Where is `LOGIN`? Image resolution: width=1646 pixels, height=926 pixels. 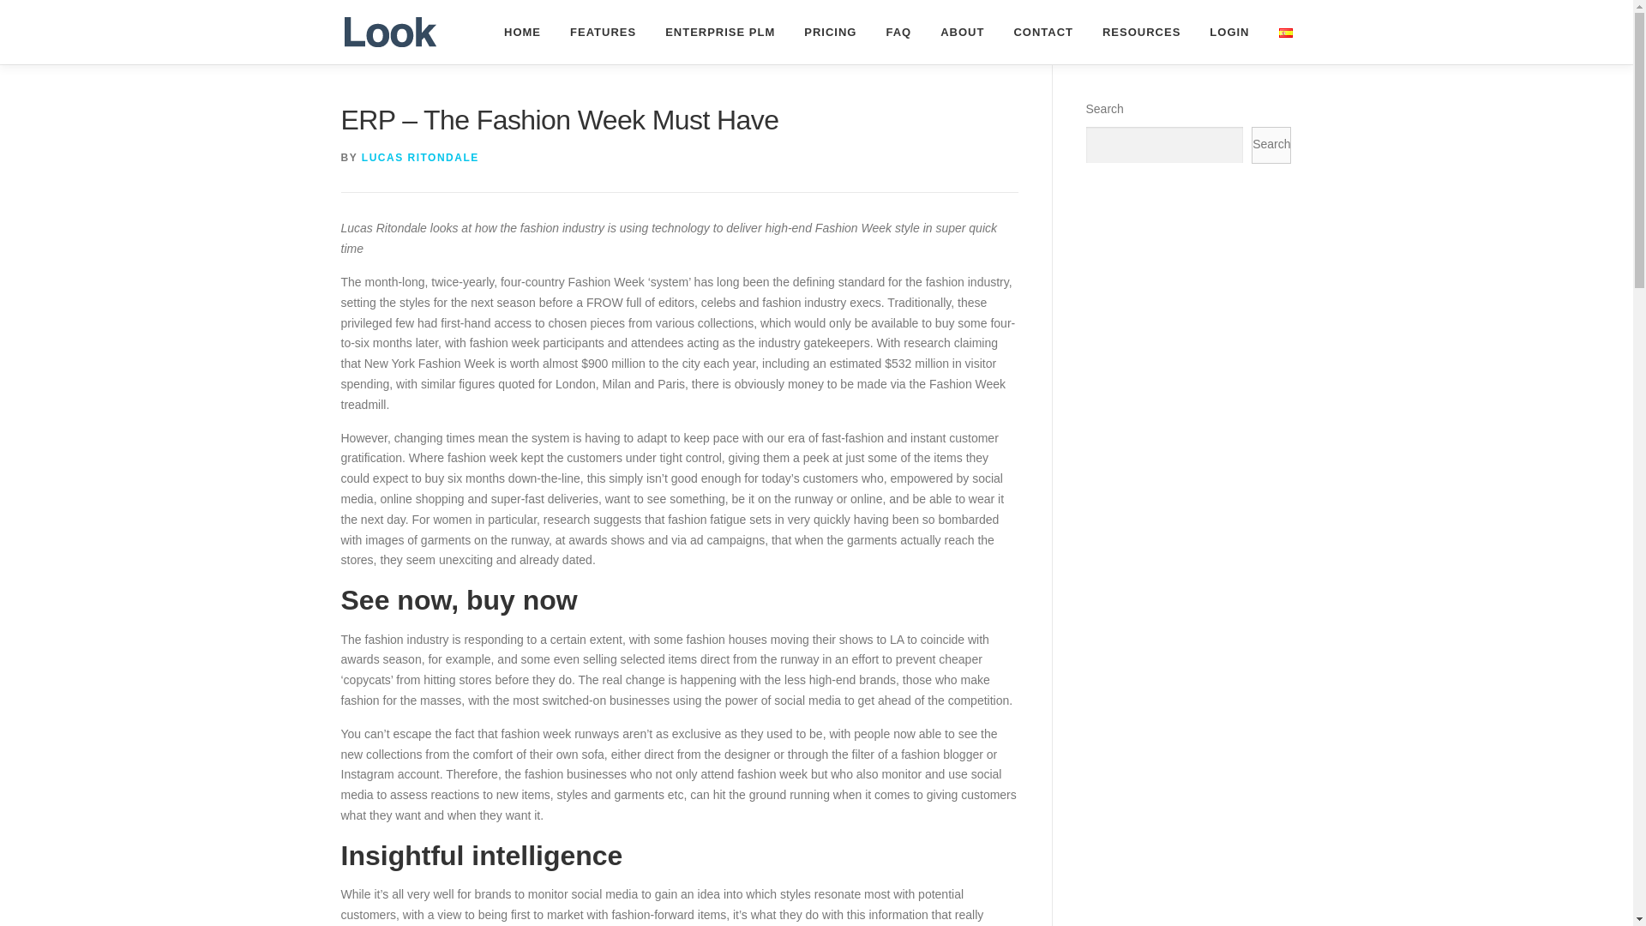
LOGIN is located at coordinates (1229, 32).